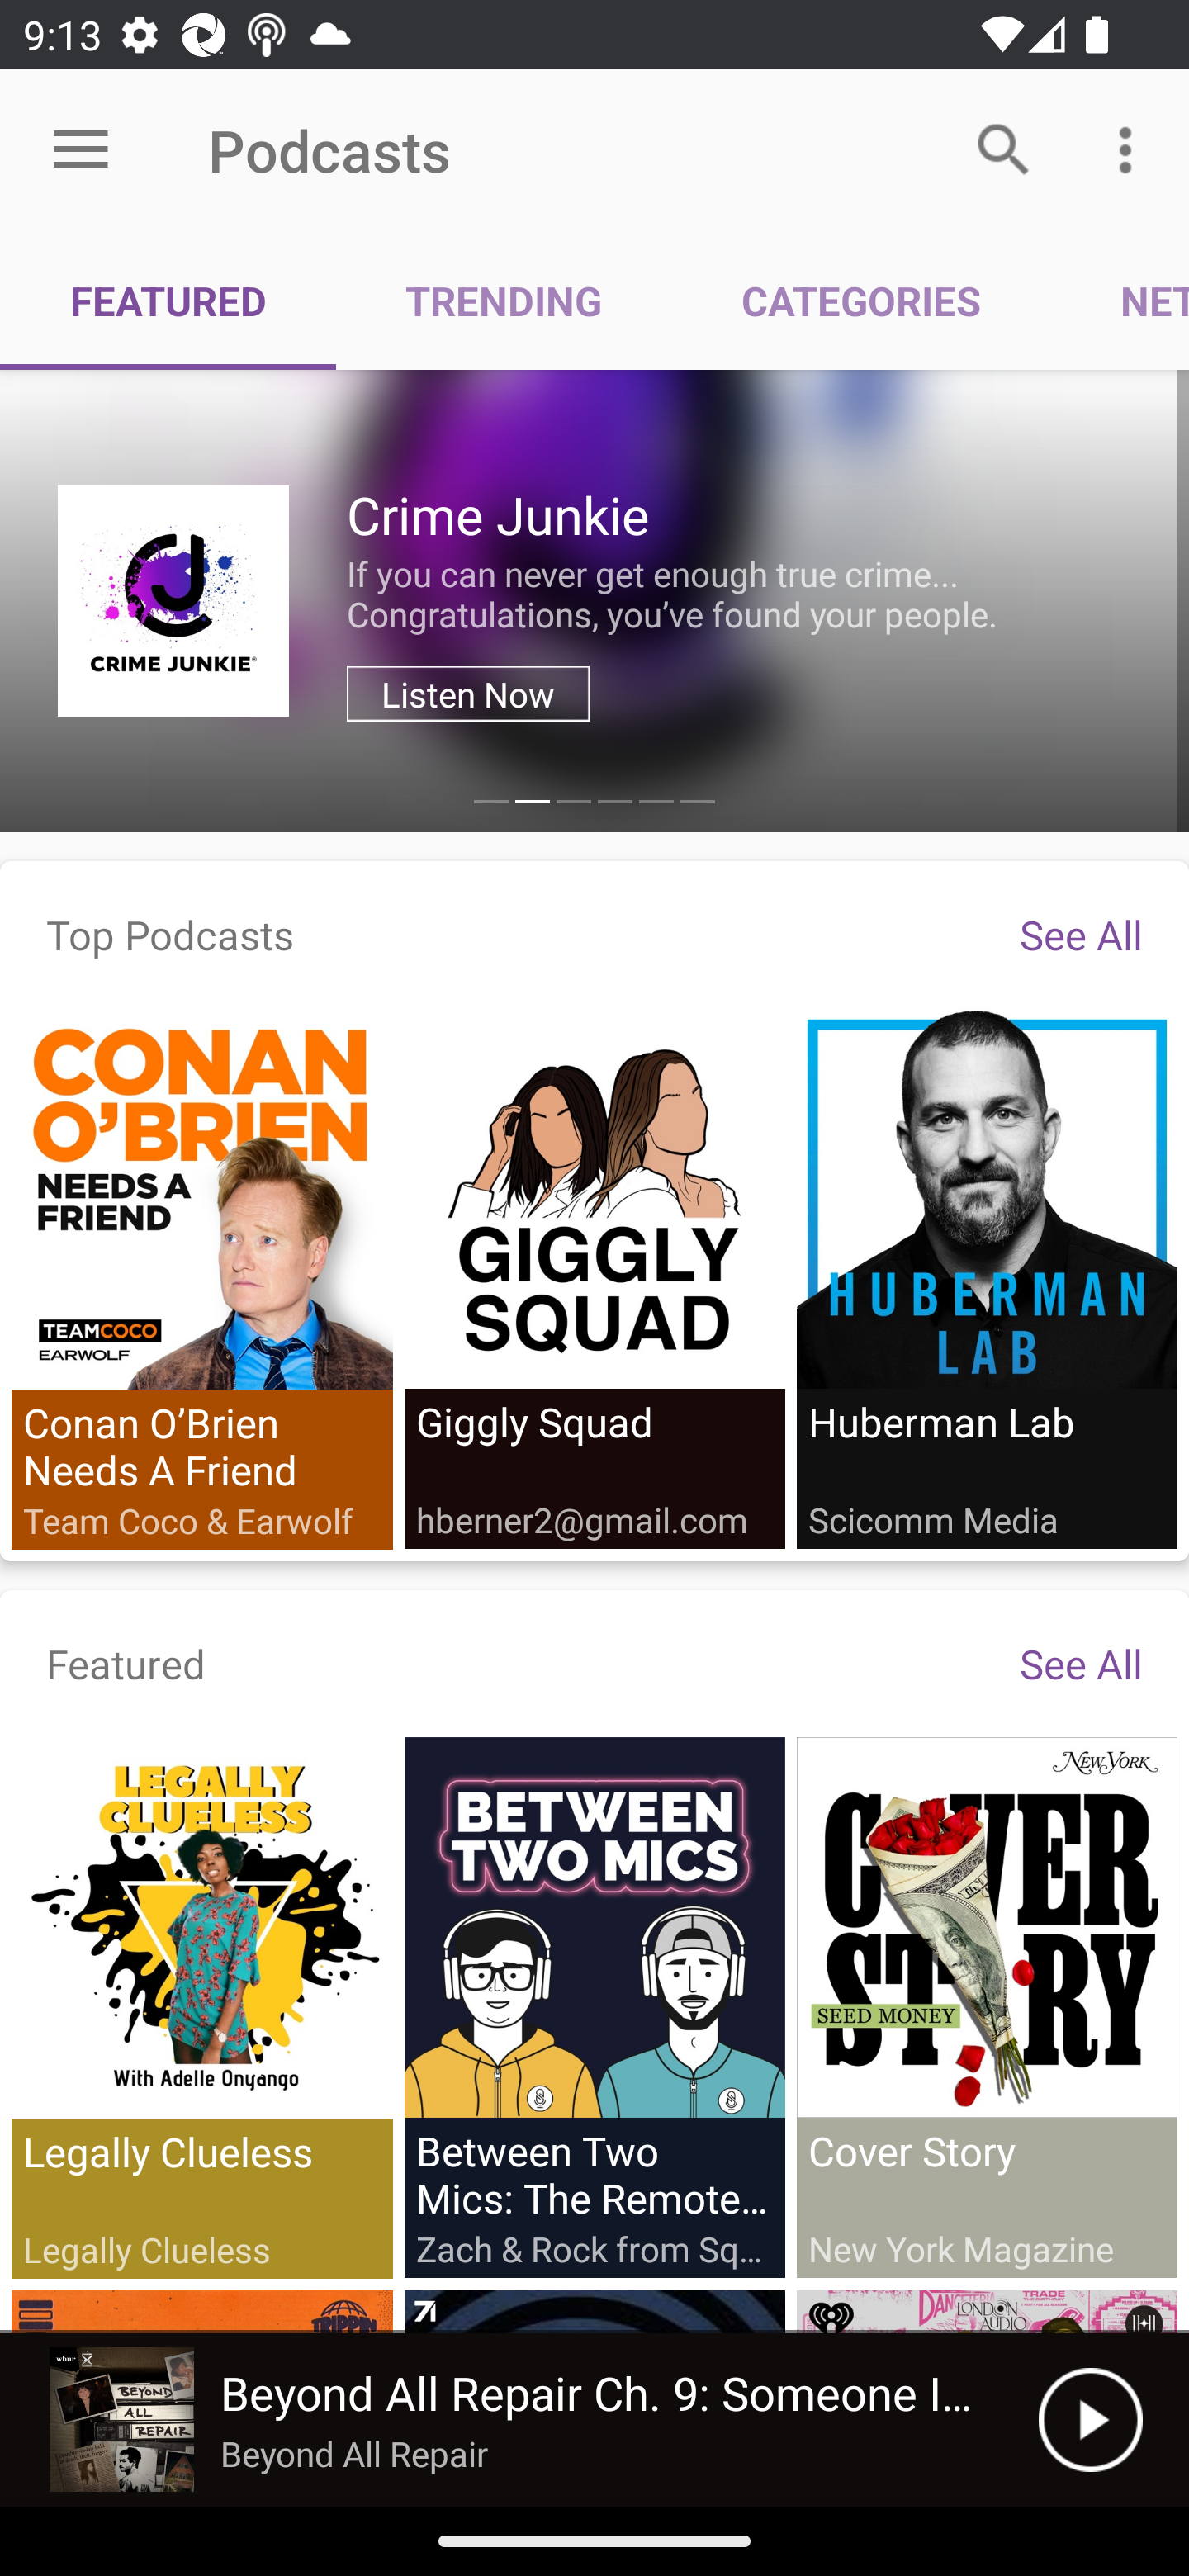  Describe the element at coordinates (168, 301) in the screenshot. I see `FEATURED` at that location.